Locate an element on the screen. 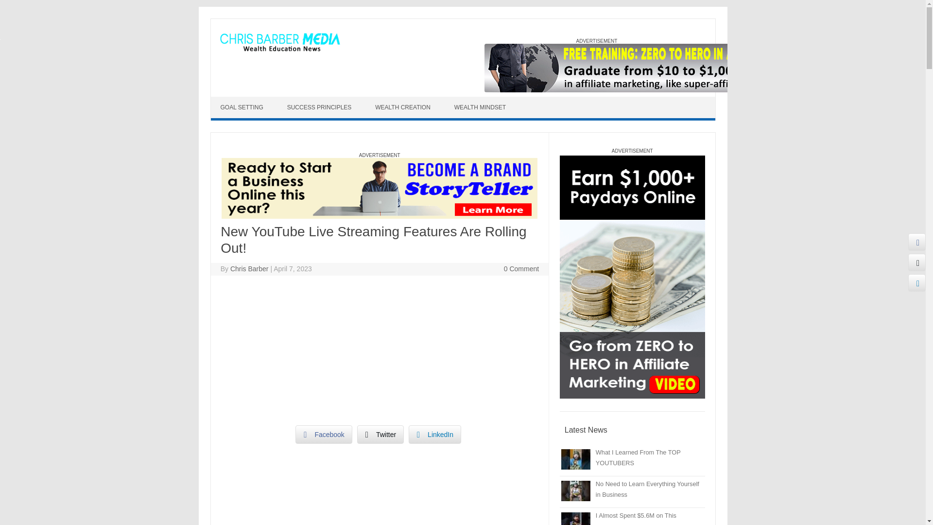  Advertisement is located at coordinates (379, 506).